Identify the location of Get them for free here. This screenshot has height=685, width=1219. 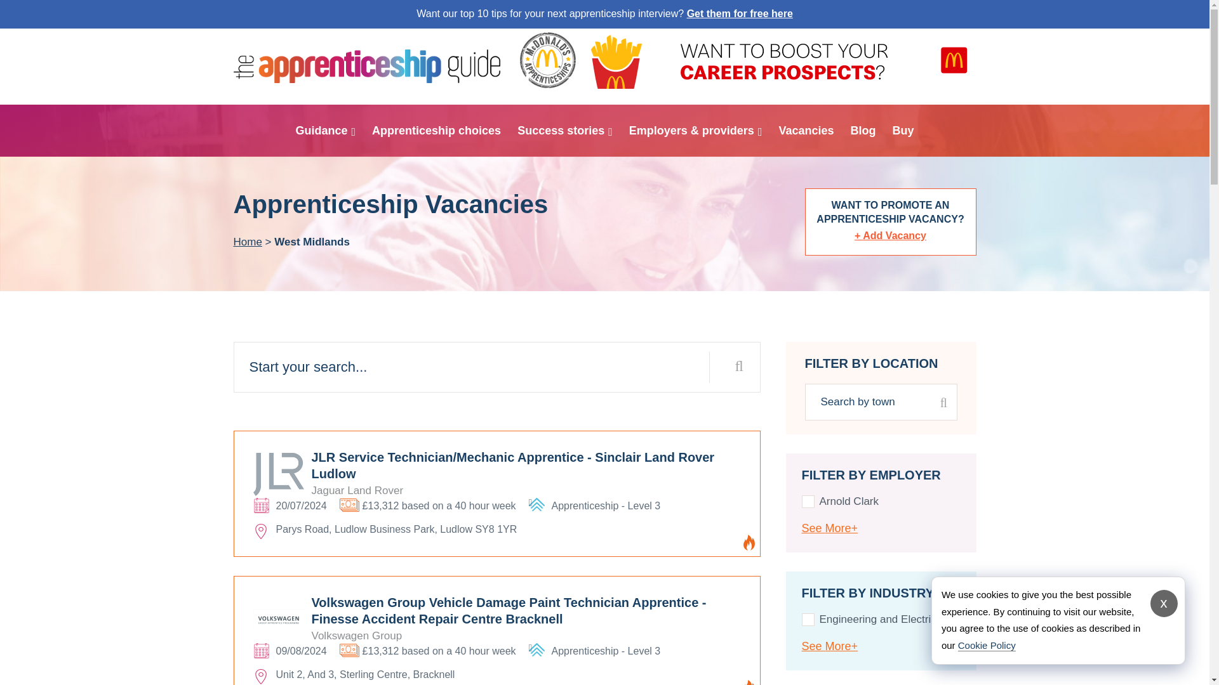
(740, 13).